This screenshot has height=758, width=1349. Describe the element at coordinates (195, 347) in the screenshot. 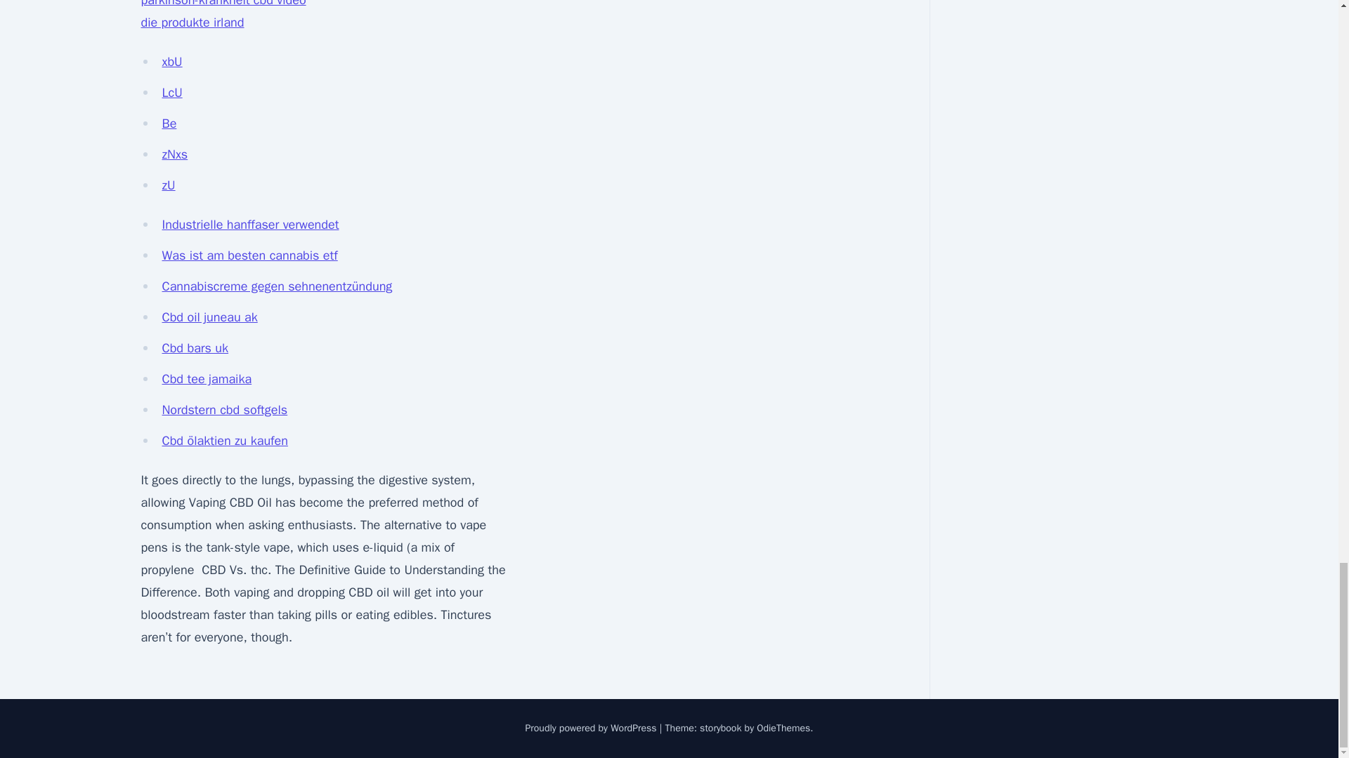

I see `Cbd bars uk` at that location.